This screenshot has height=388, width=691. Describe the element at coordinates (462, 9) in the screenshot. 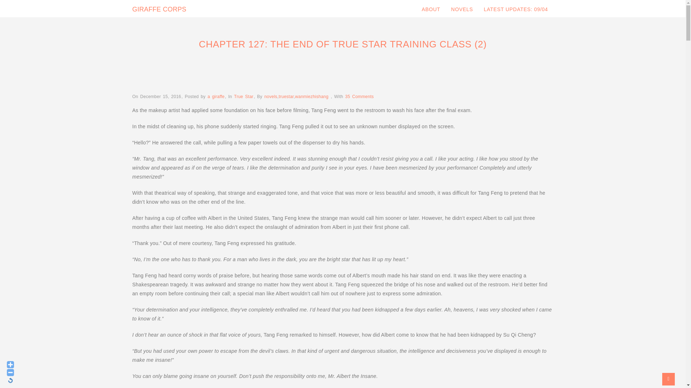

I see `NOVELS` at that location.